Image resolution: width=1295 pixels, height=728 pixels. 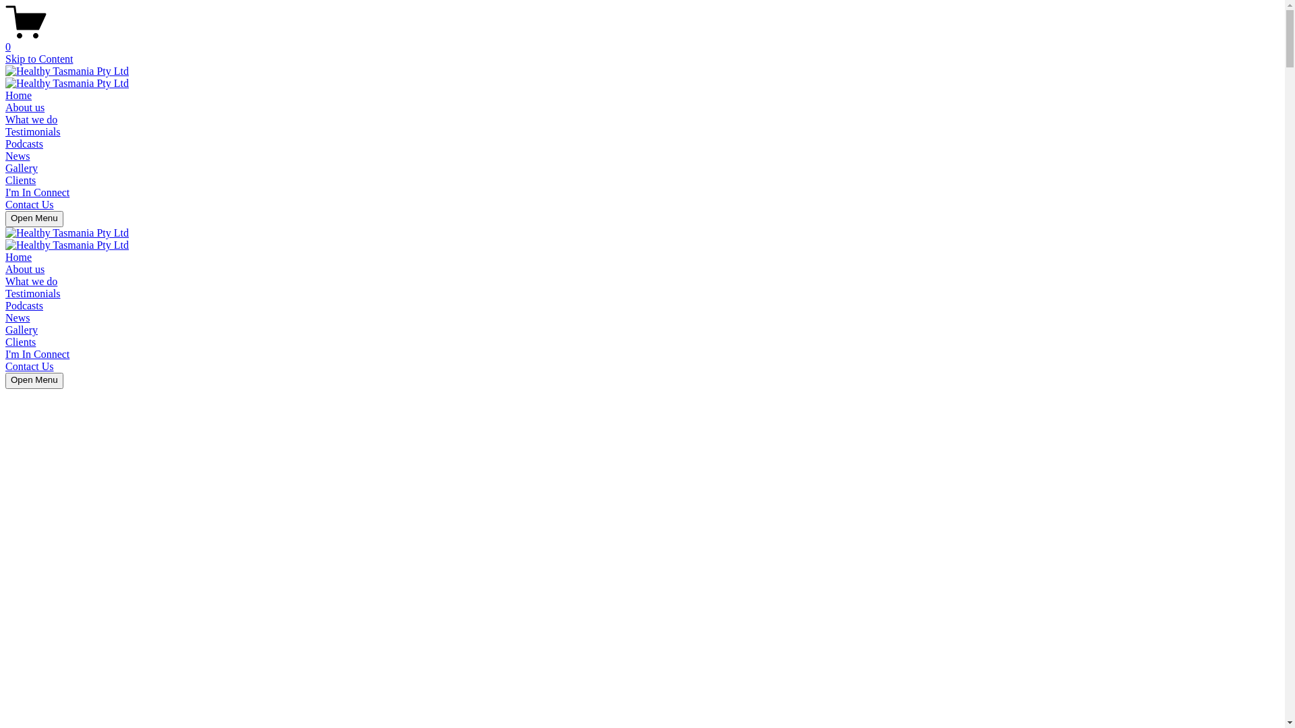 What do you see at coordinates (34, 219) in the screenshot?
I see `Open Menu` at bounding box center [34, 219].